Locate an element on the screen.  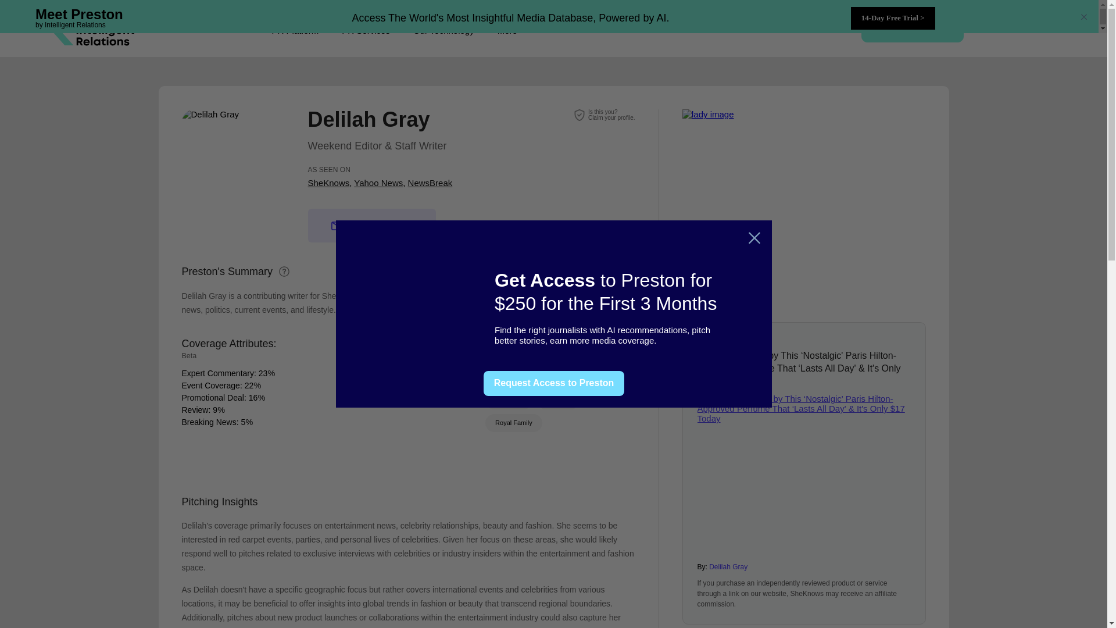
23 is located at coordinates (249, 385).